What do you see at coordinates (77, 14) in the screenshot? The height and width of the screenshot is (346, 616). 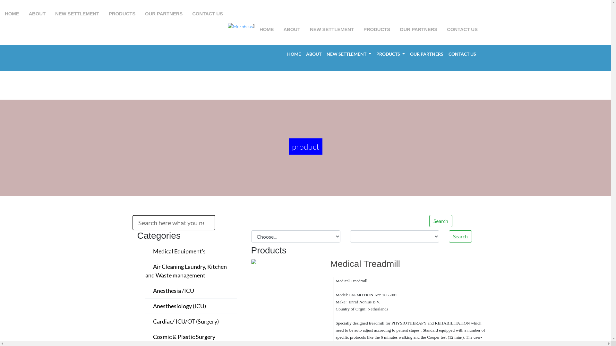 I see `NEW SETTLEMENT` at bounding box center [77, 14].